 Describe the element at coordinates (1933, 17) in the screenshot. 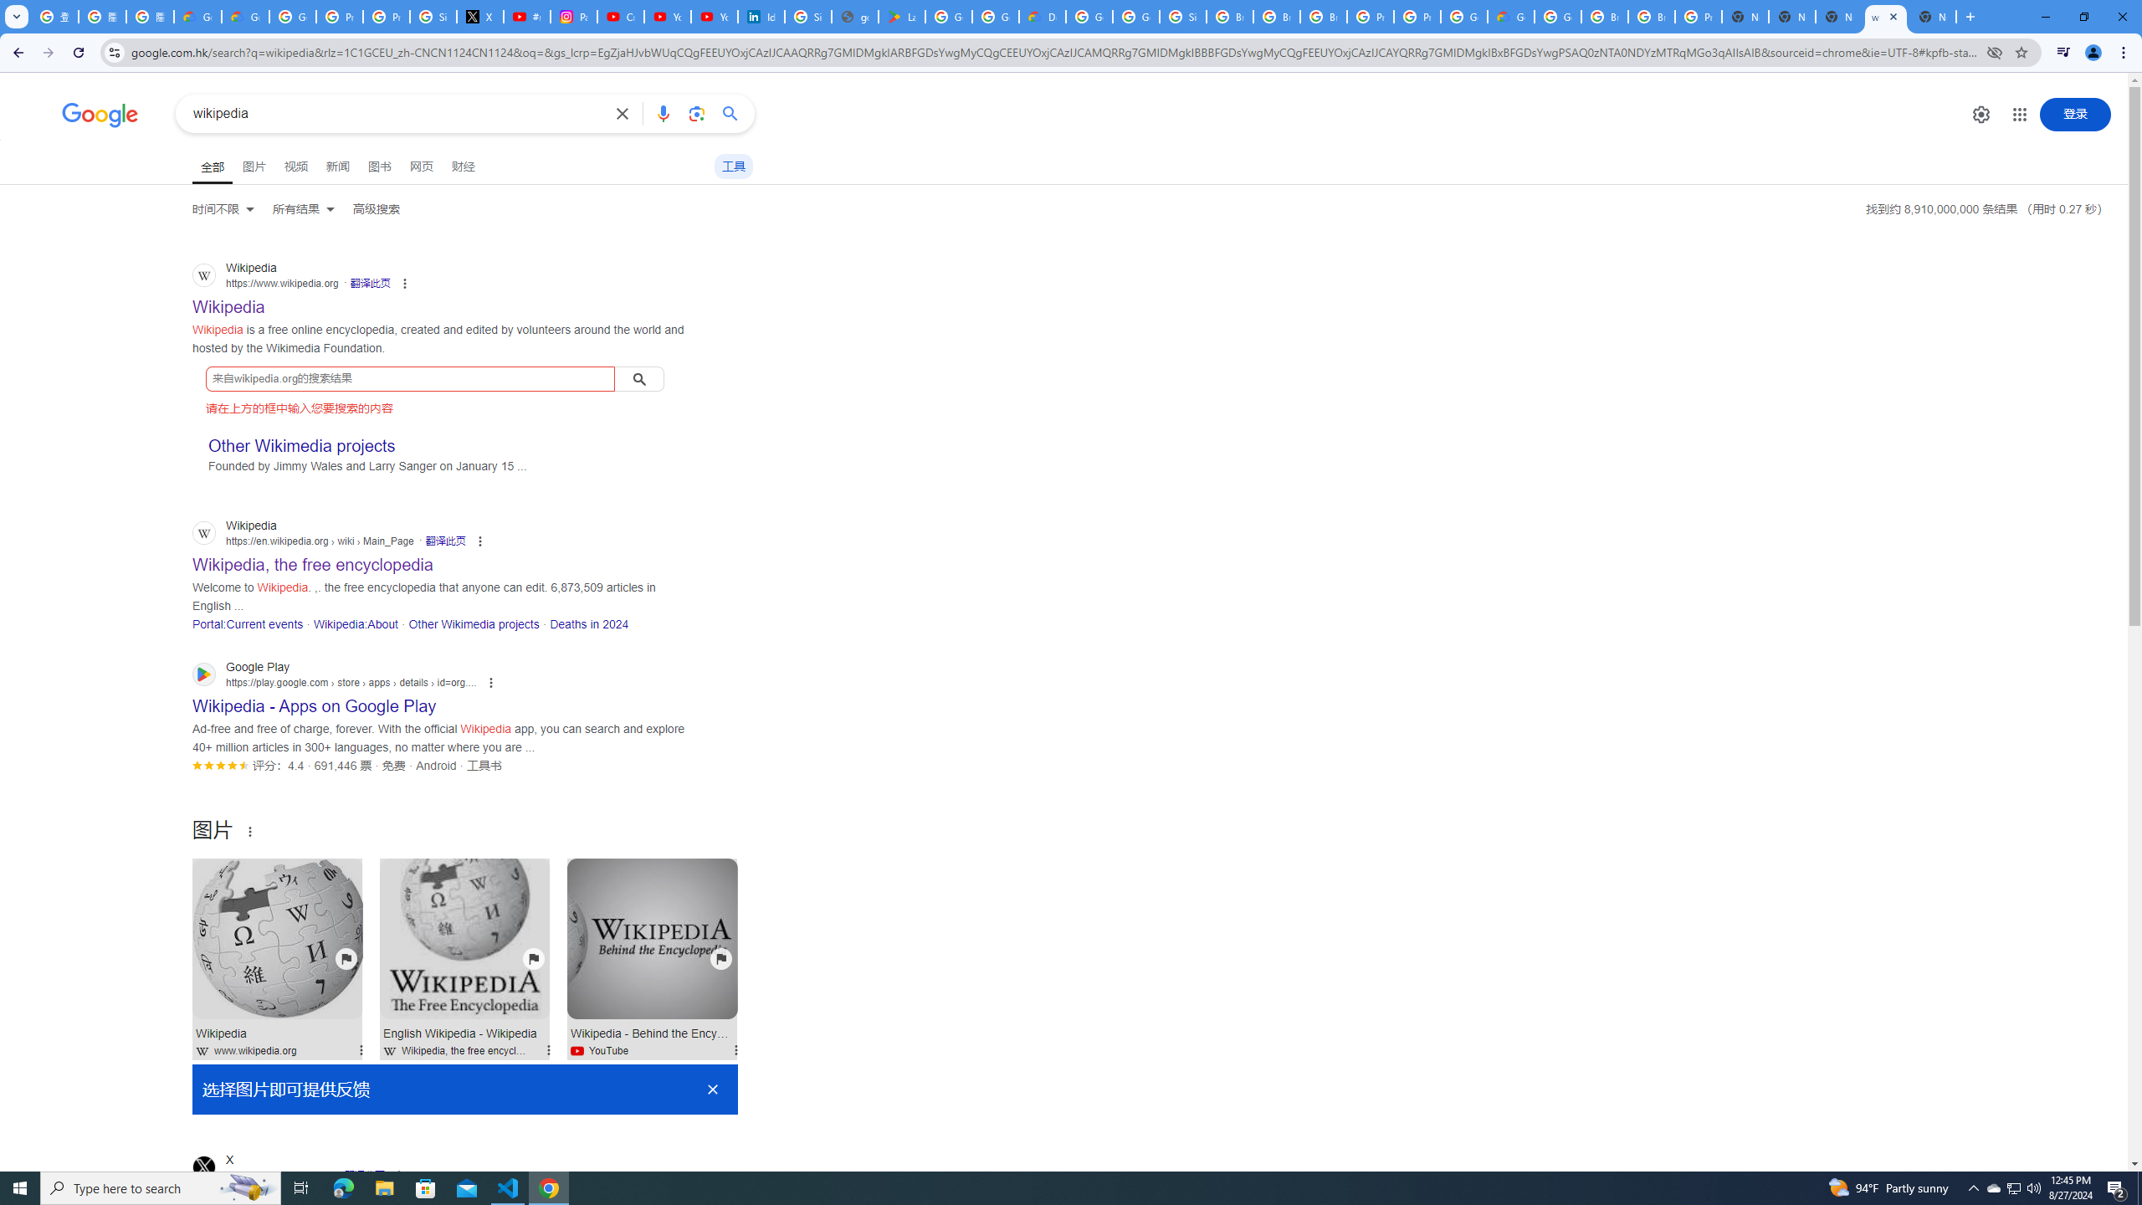

I see `New Tab` at that location.